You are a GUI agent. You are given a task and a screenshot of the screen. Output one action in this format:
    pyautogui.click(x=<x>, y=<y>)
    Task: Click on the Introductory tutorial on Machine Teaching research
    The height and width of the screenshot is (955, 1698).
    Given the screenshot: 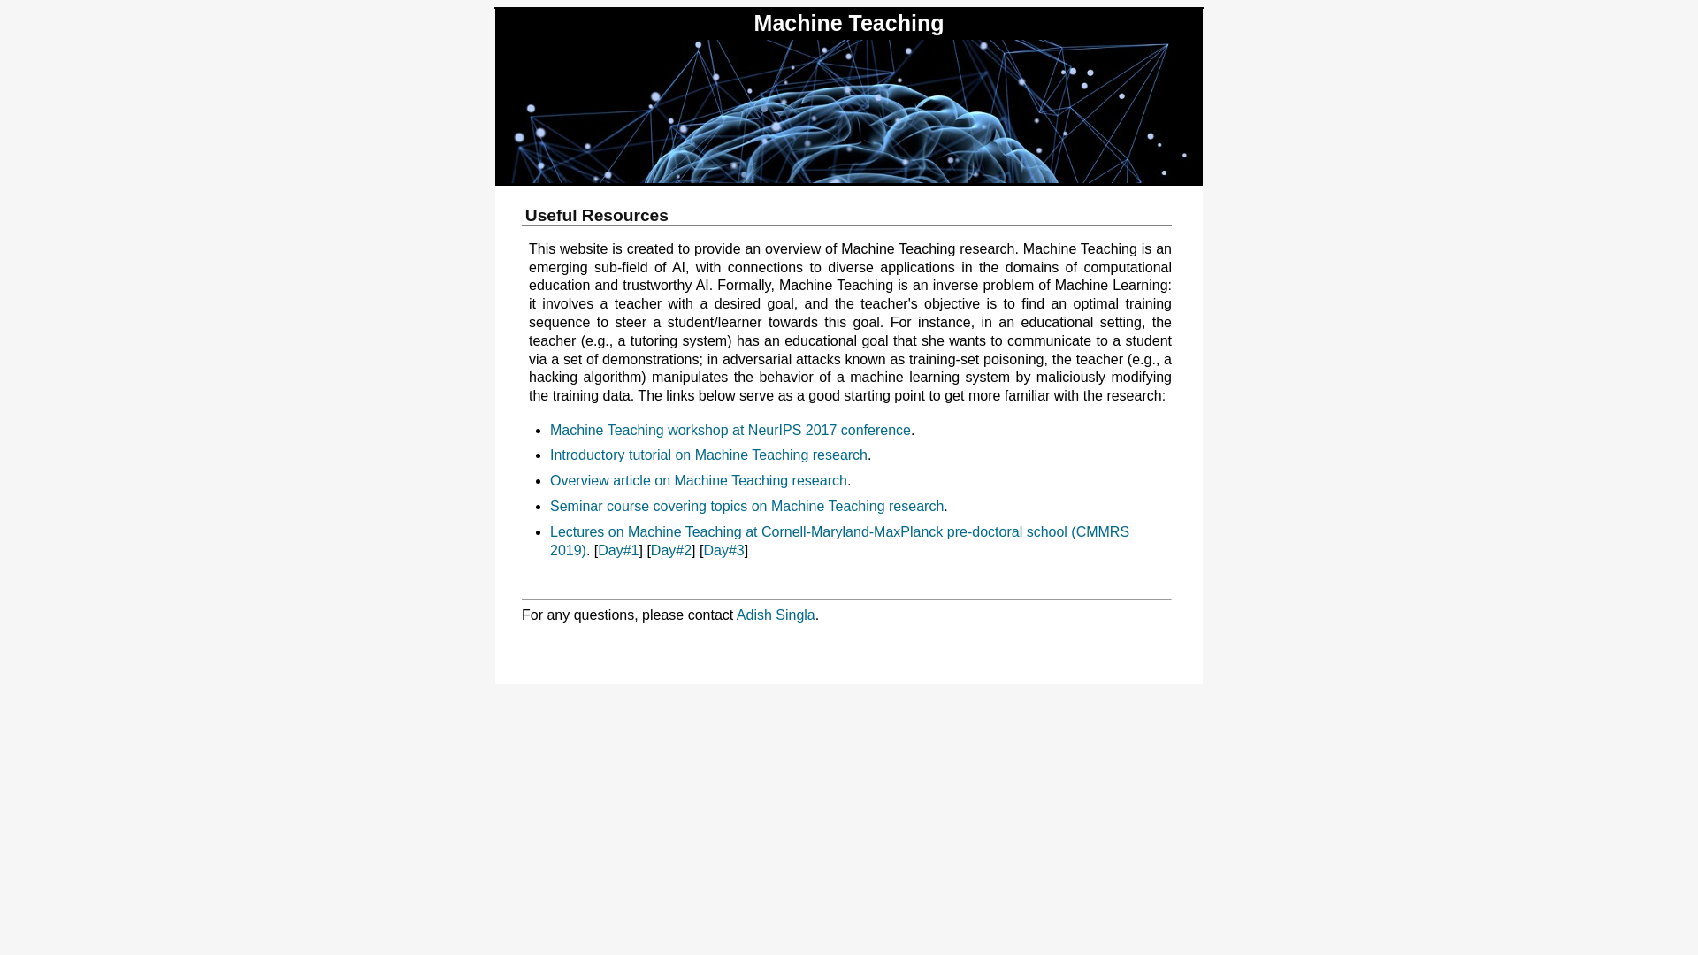 What is the action you would take?
    pyautogui.click(x=709, y=455)
    